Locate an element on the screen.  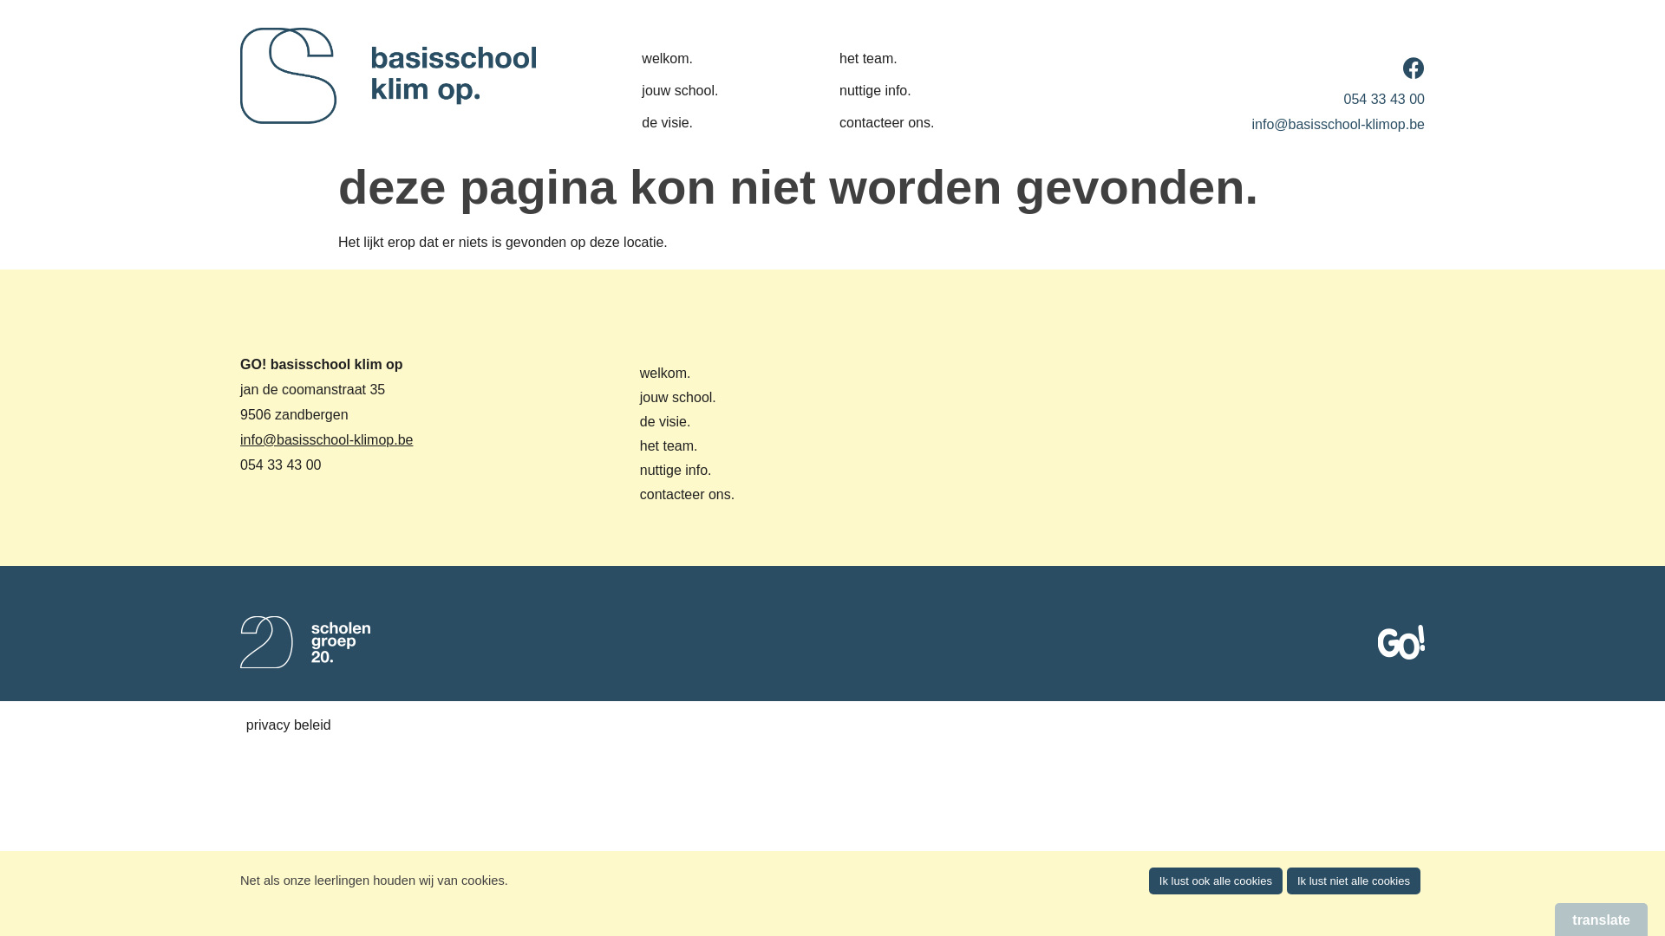
nuttige info. is located at coordinates (698, 471).